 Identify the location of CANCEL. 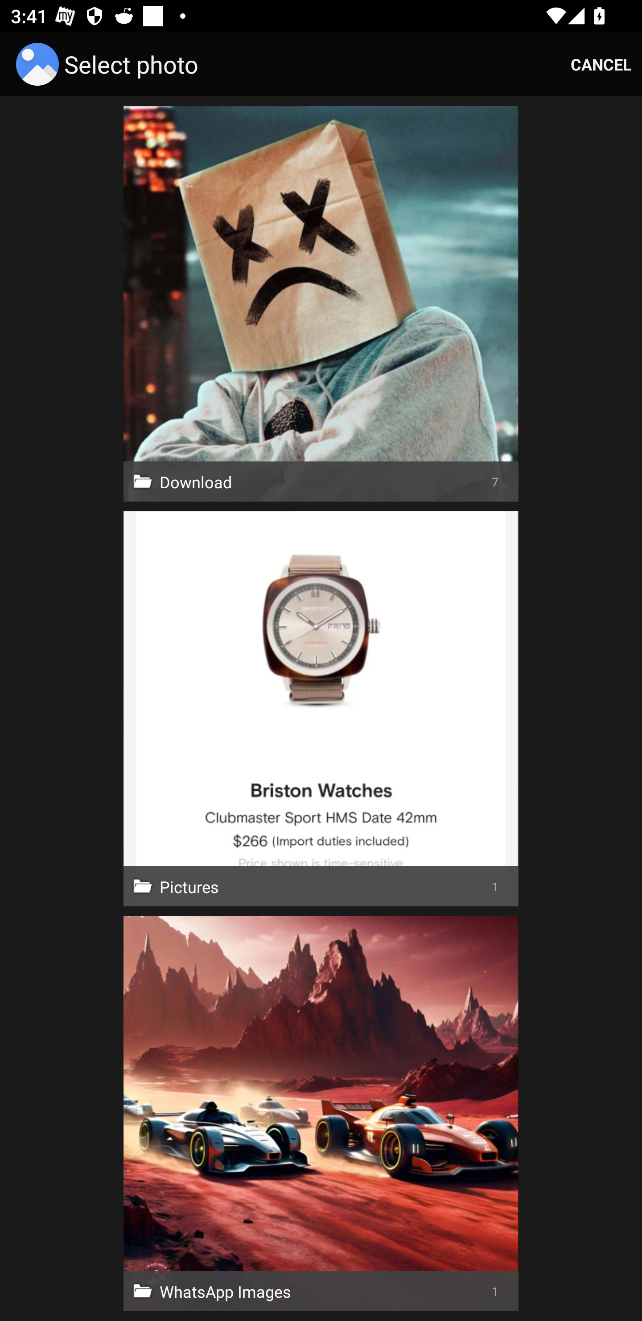
(601, 64).